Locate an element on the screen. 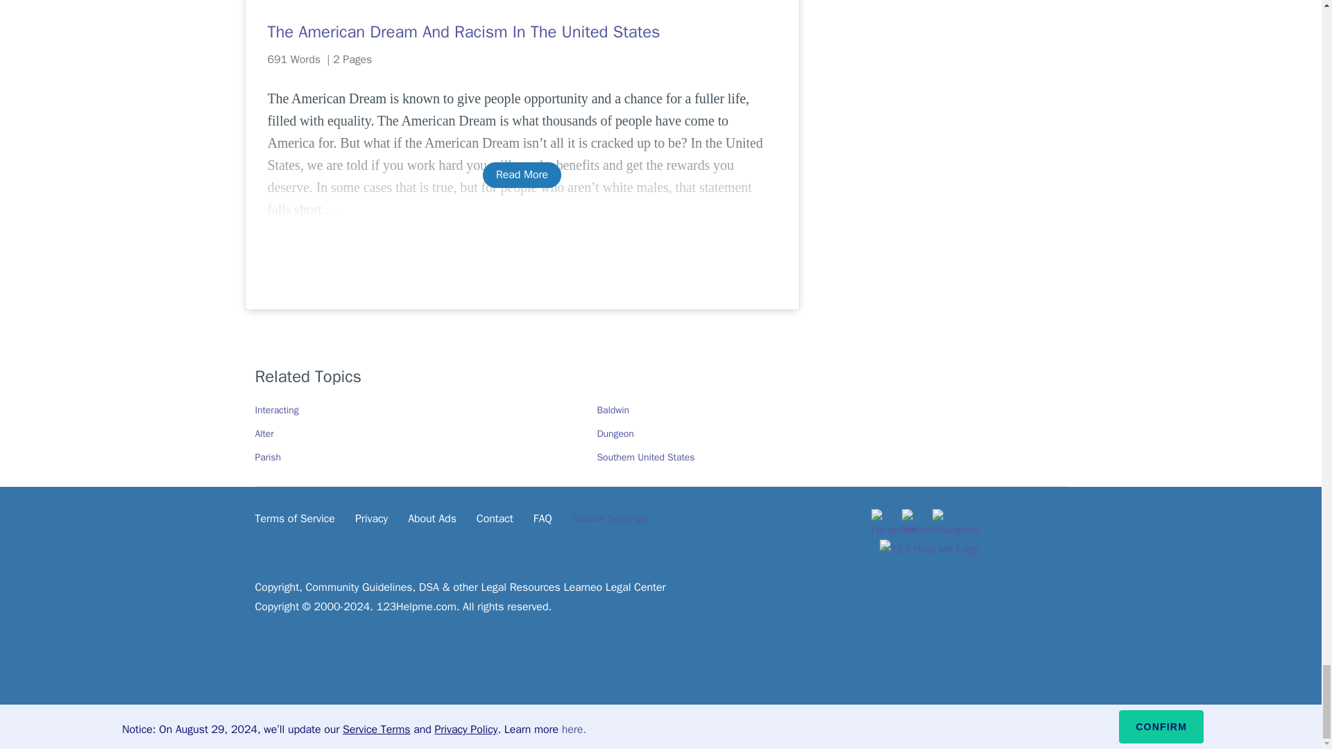 The image size is (1332, 749). Interacting is located at coordinates (277, 411).